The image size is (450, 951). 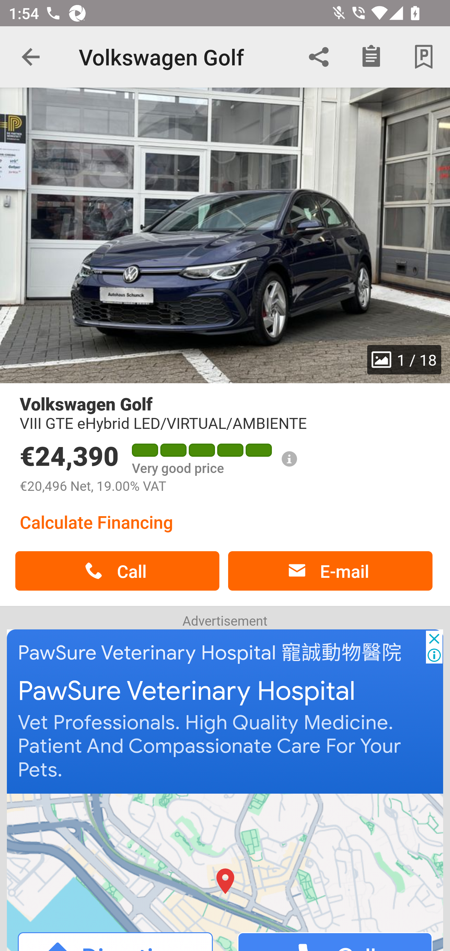 I want to click on Calculate Financing, so click(x=96, y=521).